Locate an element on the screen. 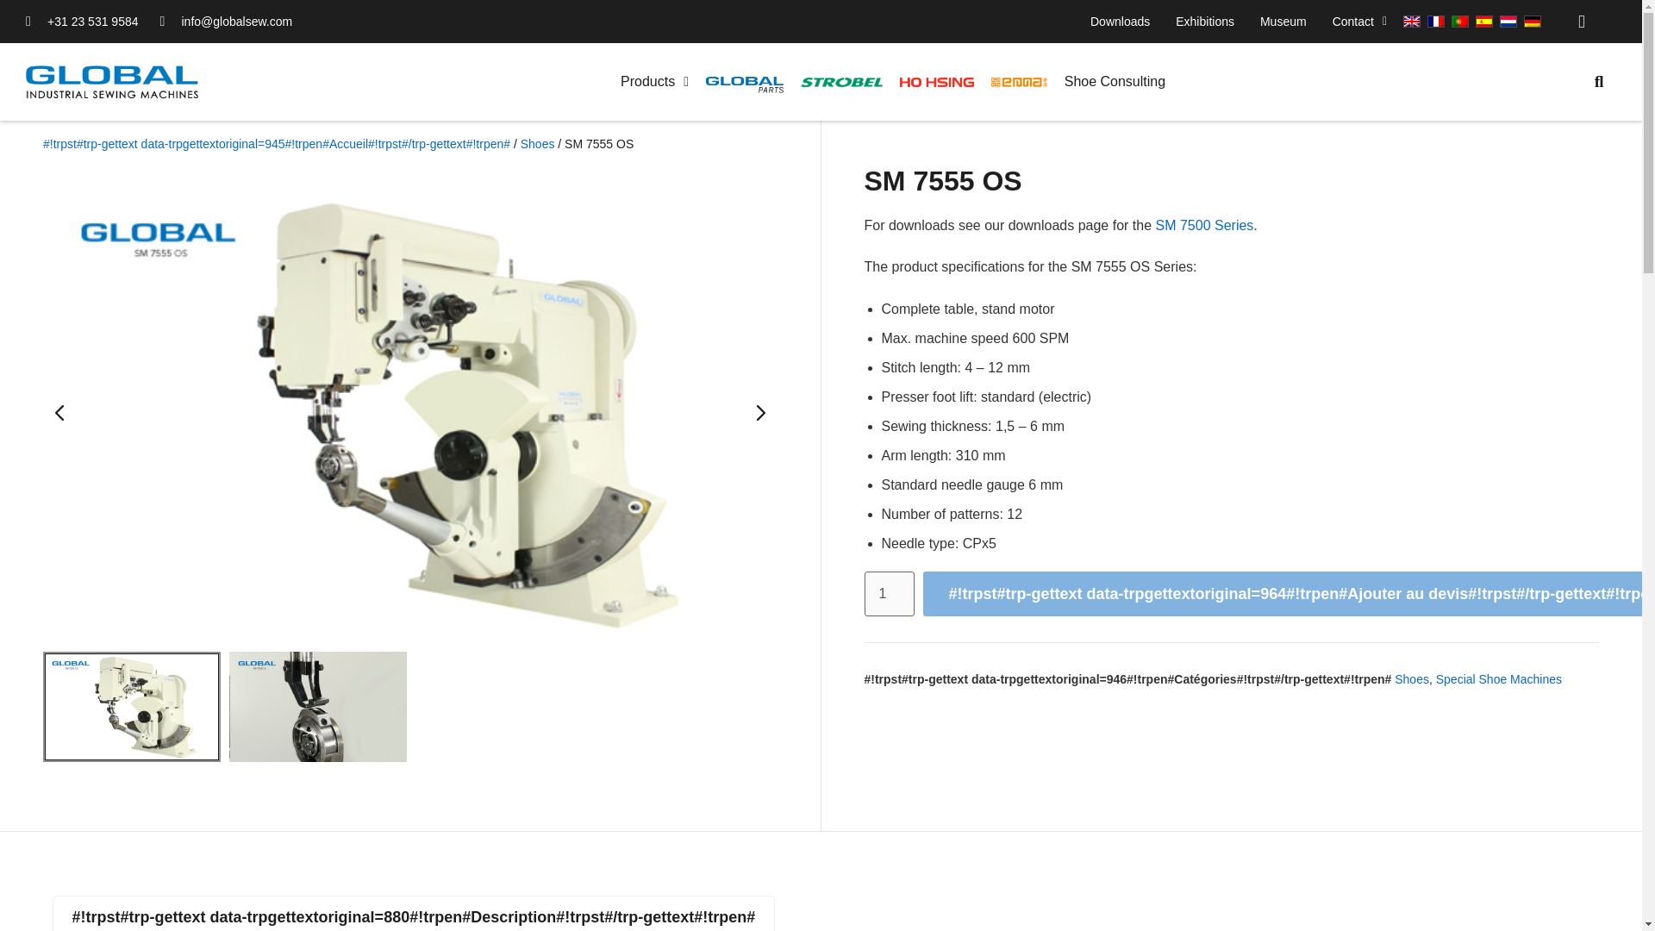 This screenshot has width=1655, height=931. Spanish is located at coordinates (1484, 22).